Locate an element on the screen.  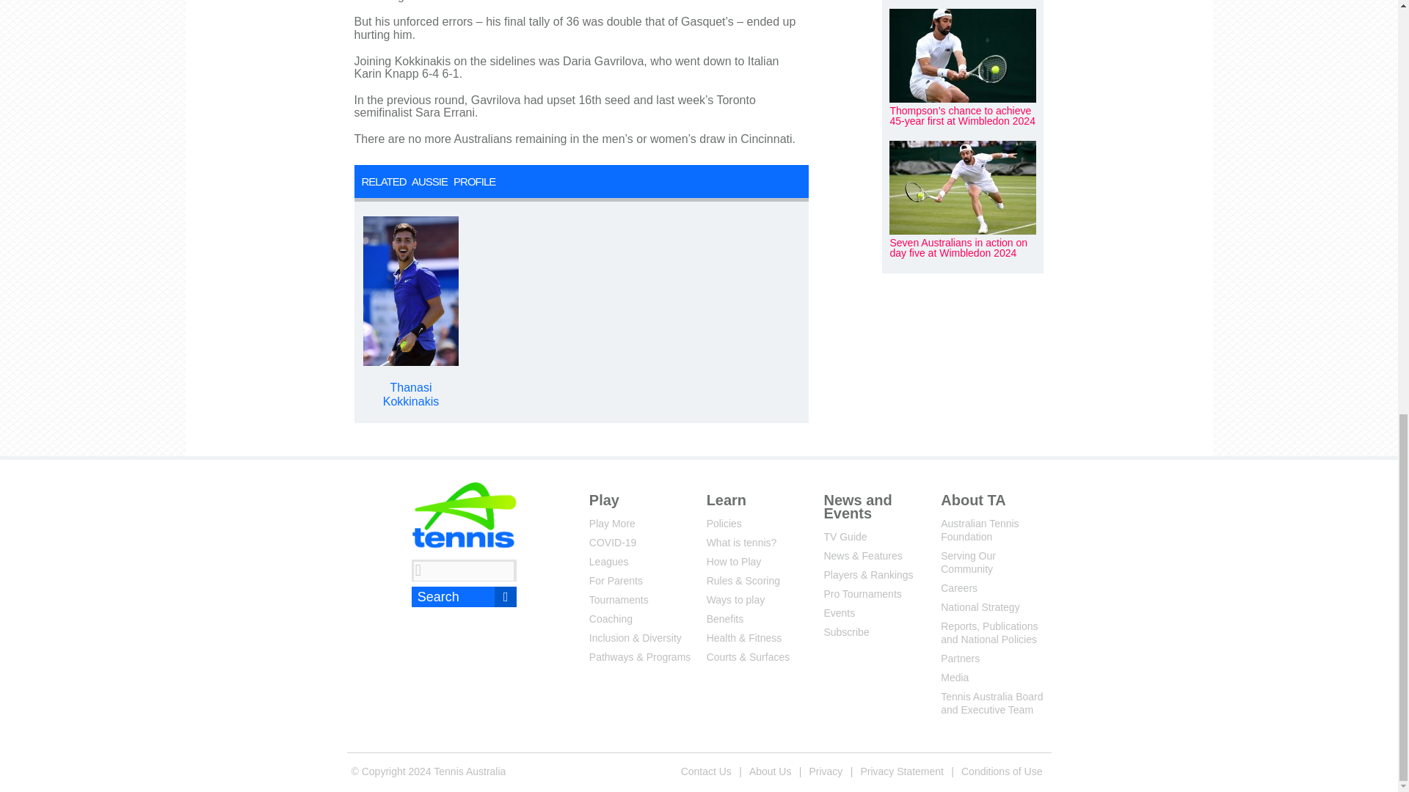
Conditions Of Use is located at coordinates (1001, 771).